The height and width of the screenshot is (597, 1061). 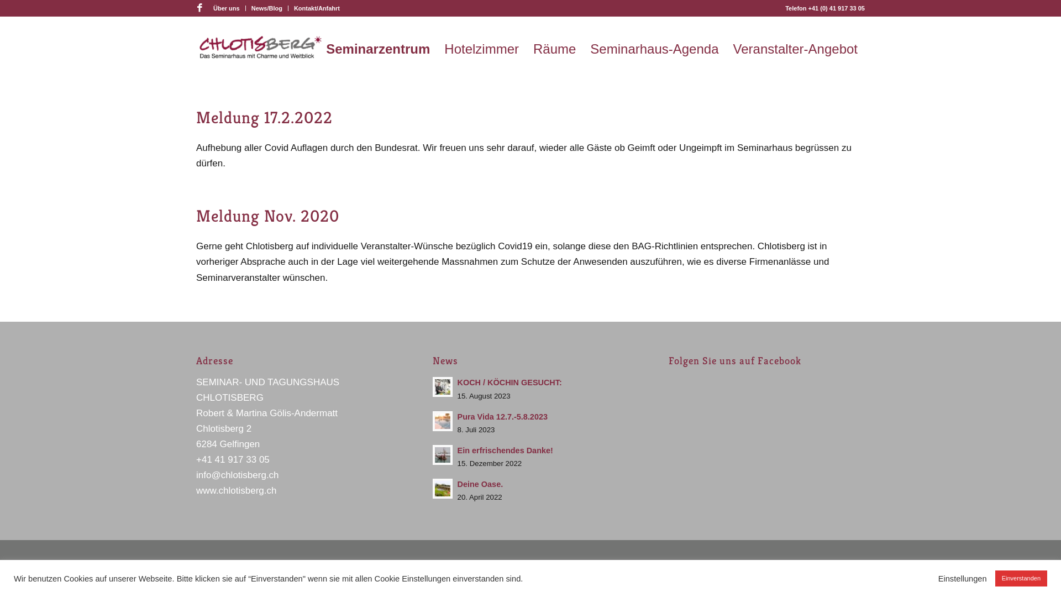 What do you see at coordinates (963, 579) in the screenshot?
I see `Einstellungen` at bounding box center [963, 579].